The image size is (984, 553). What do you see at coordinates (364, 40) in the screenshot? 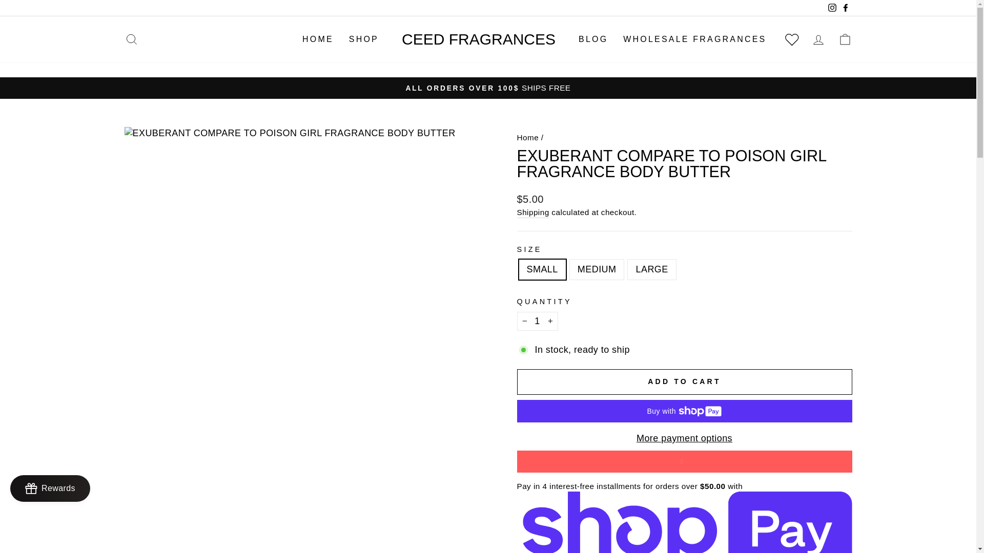
I see `SHOP` at bounding box center [364, 40].